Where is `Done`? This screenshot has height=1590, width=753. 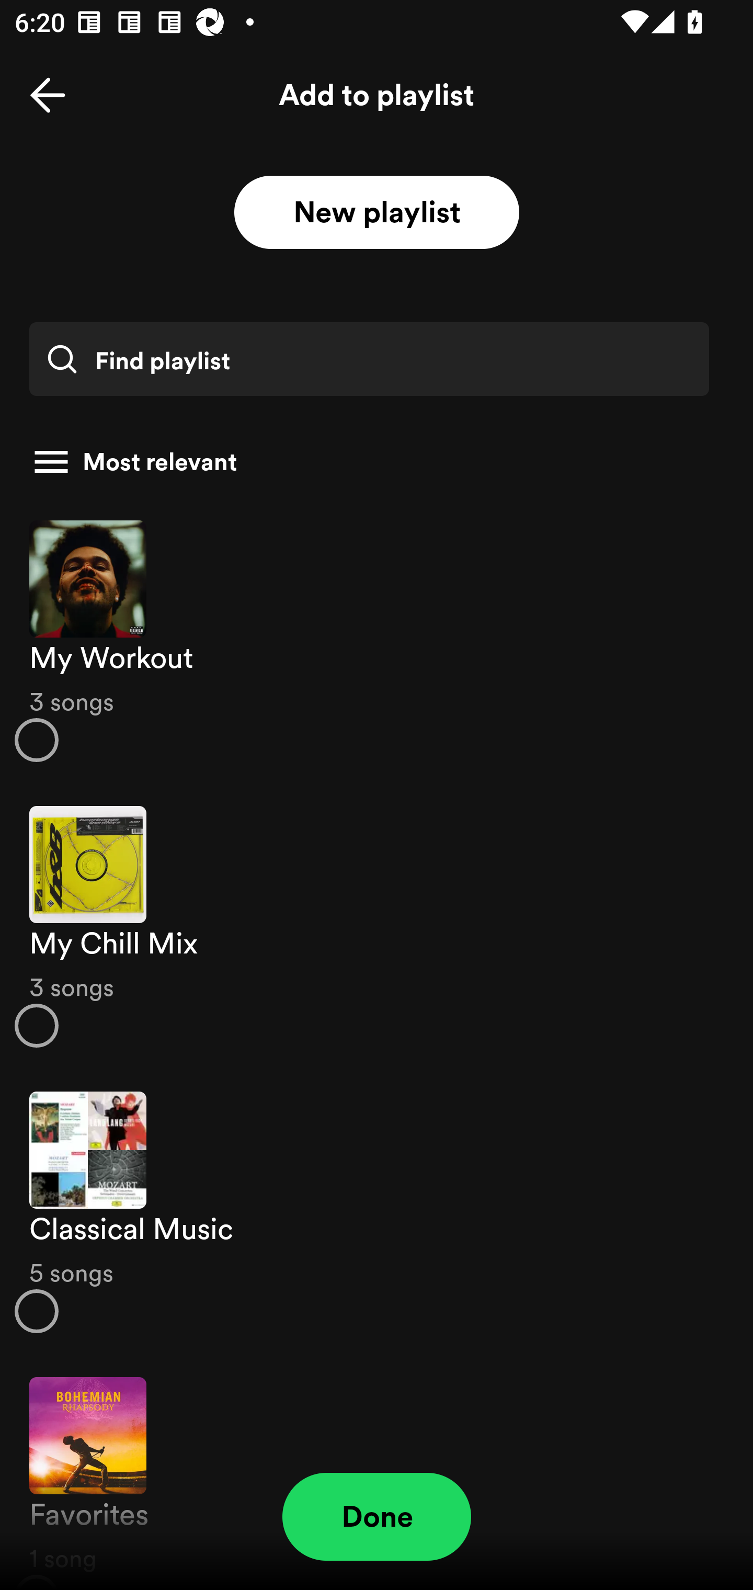
Done is located at coordinates (376, 1517).